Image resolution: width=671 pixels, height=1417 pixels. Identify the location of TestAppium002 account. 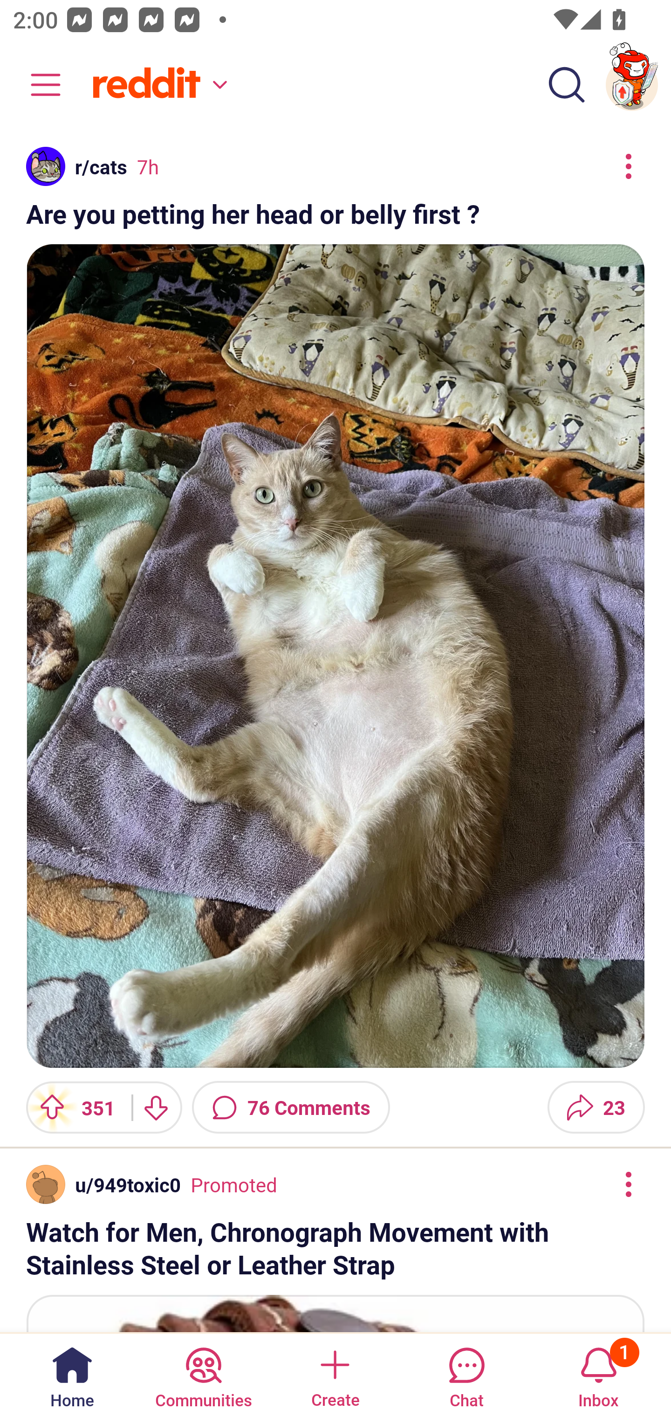
(632, 85).